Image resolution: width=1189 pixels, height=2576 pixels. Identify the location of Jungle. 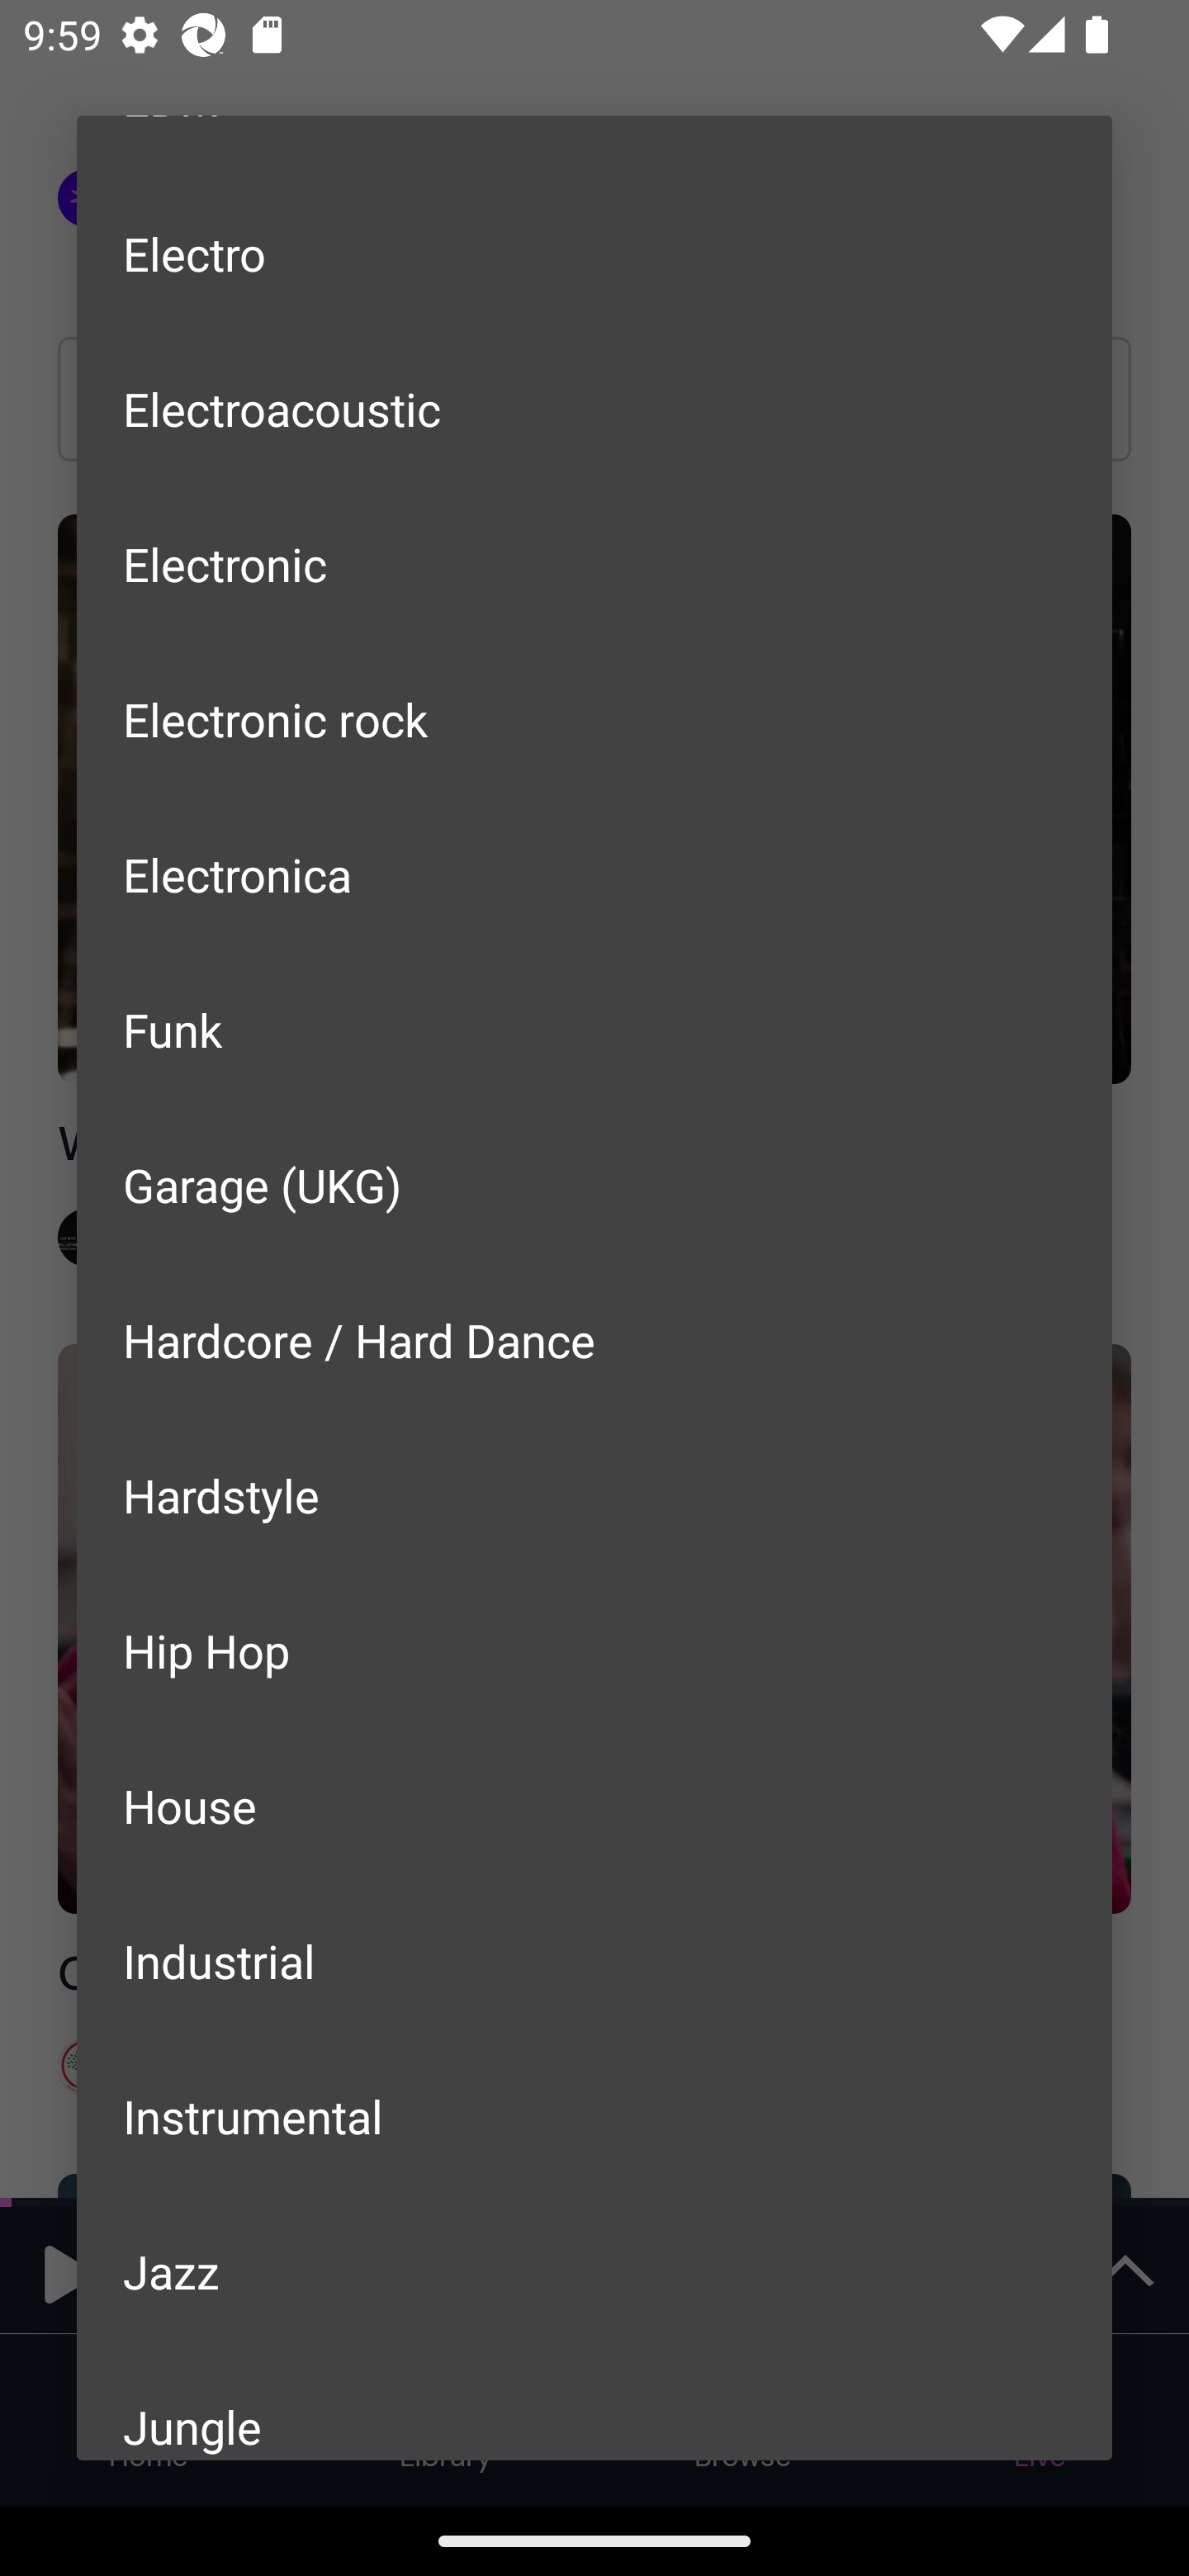
(594, 2404).